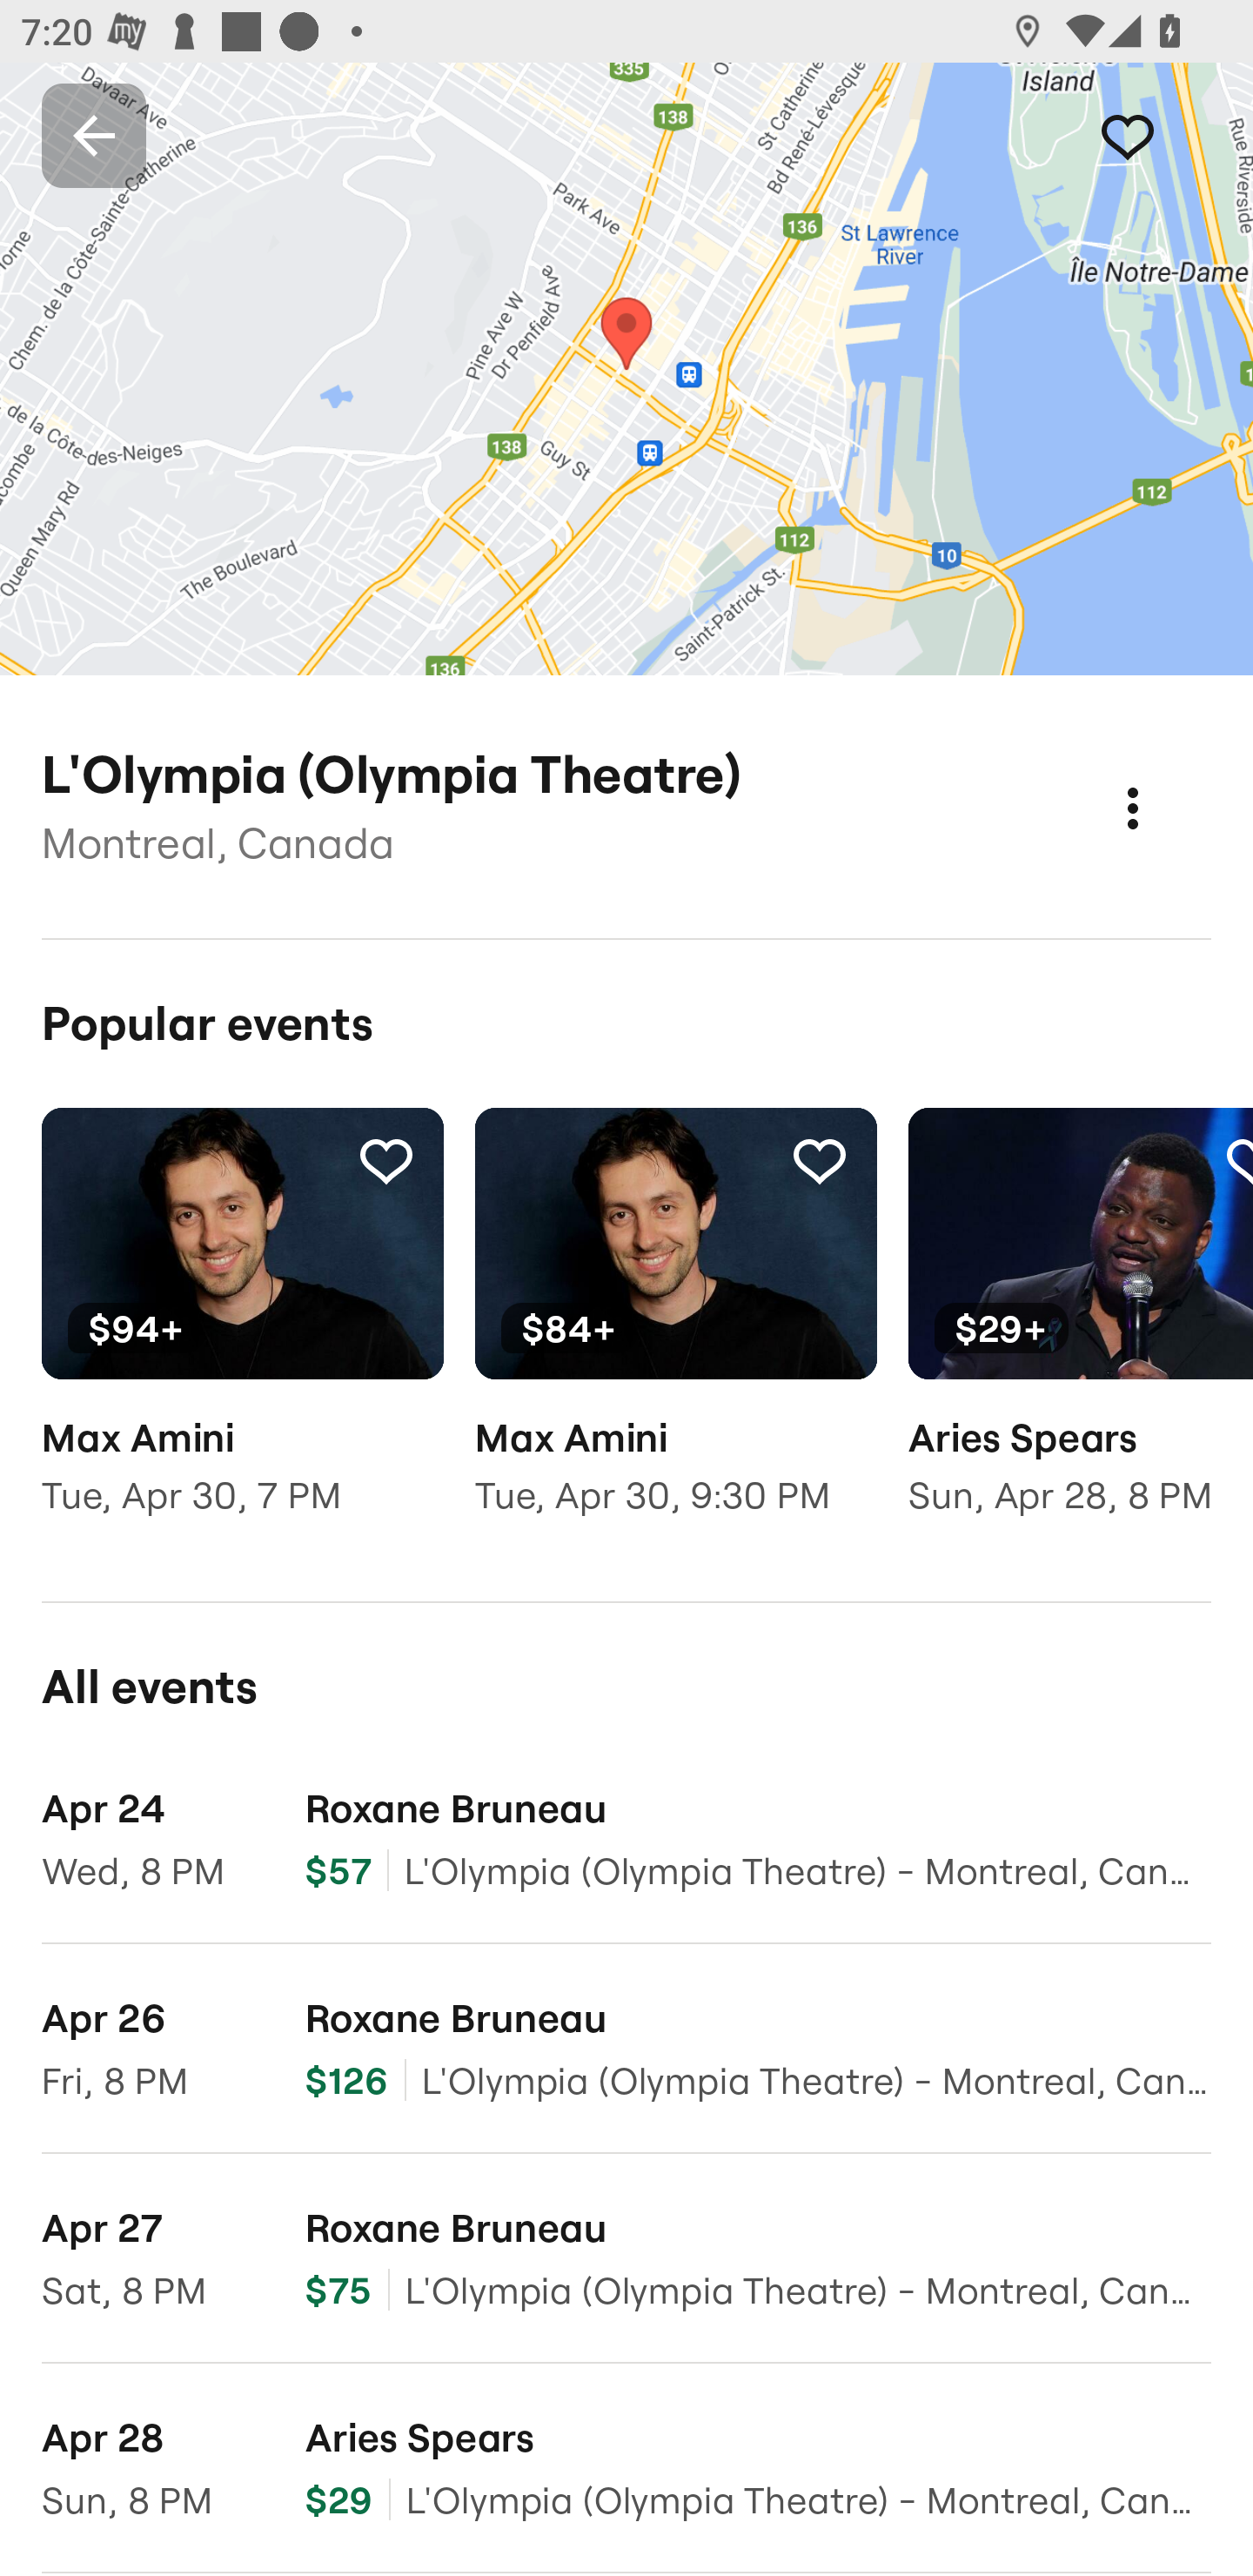  Describe the element at coordinates (94, 134) in the screenshot. I see `Back` at that location.